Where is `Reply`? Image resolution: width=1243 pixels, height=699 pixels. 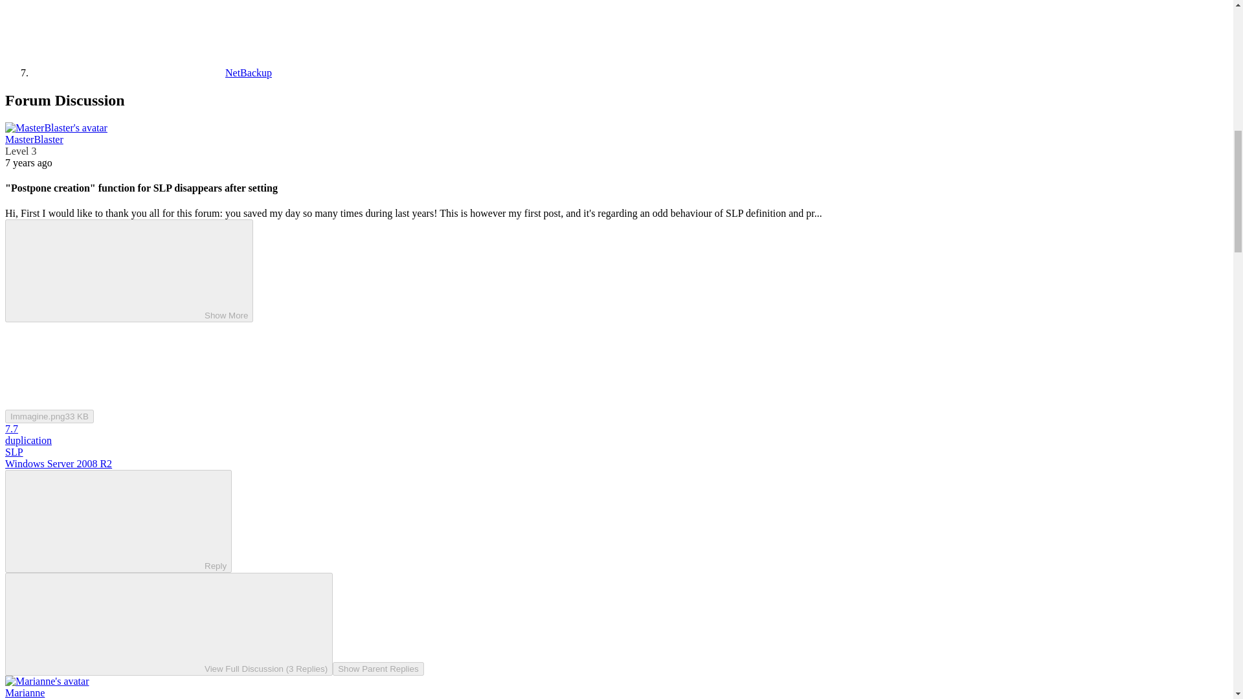
Reply is located at coordinates (107, 520).